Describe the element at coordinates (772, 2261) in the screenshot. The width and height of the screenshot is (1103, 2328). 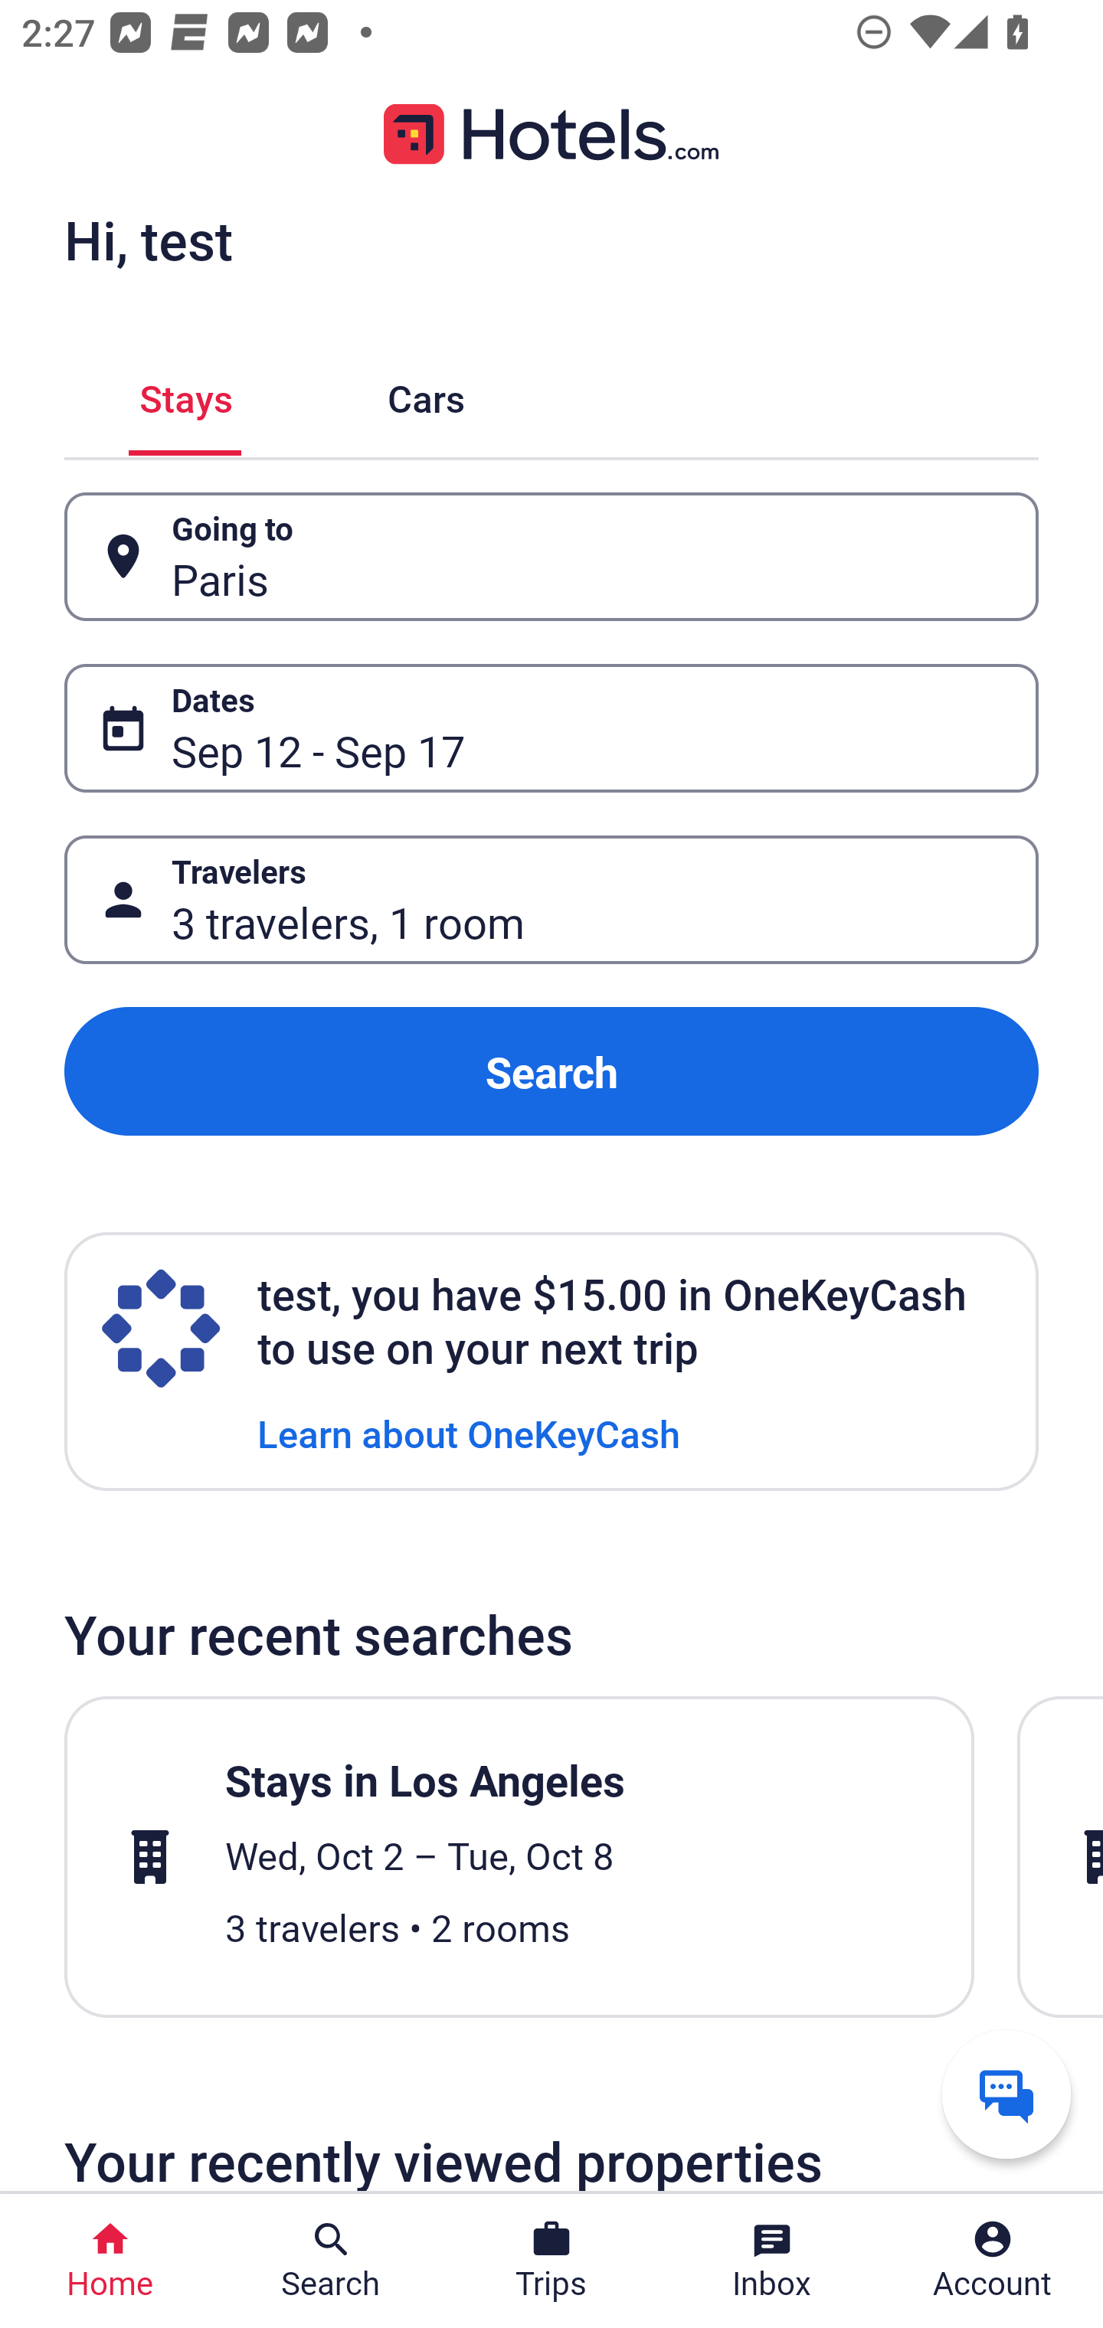
I see `Inbox Inbox Button` at that location.